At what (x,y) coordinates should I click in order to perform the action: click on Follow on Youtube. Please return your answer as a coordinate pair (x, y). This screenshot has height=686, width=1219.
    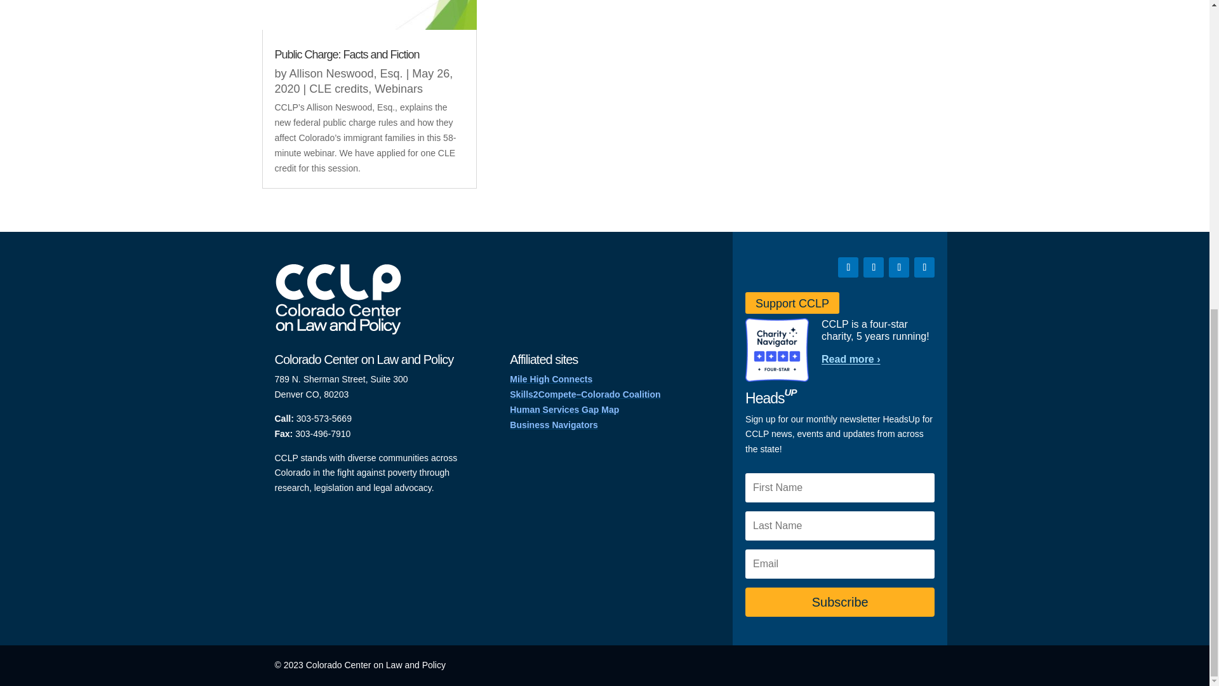
    Looking at the image, I should click on (924, 267).